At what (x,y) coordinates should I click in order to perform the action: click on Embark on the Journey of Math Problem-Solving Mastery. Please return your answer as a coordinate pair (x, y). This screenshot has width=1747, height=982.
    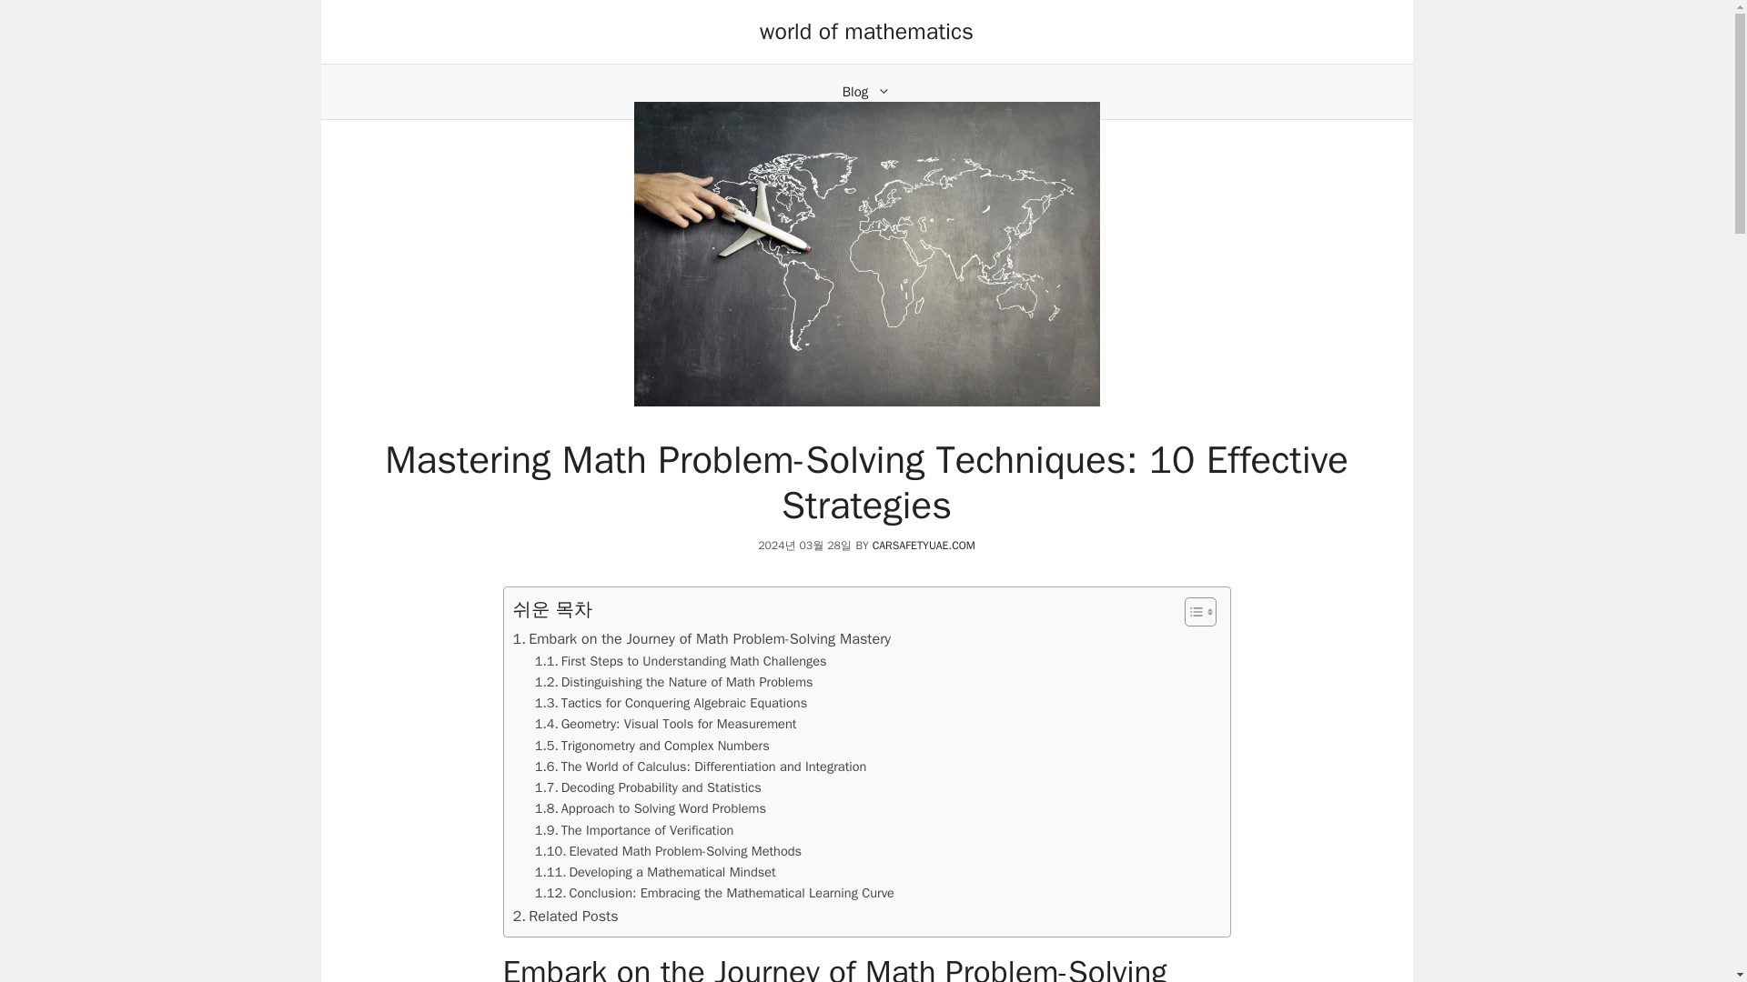
    Looking at the image, I should click on (702, 639).